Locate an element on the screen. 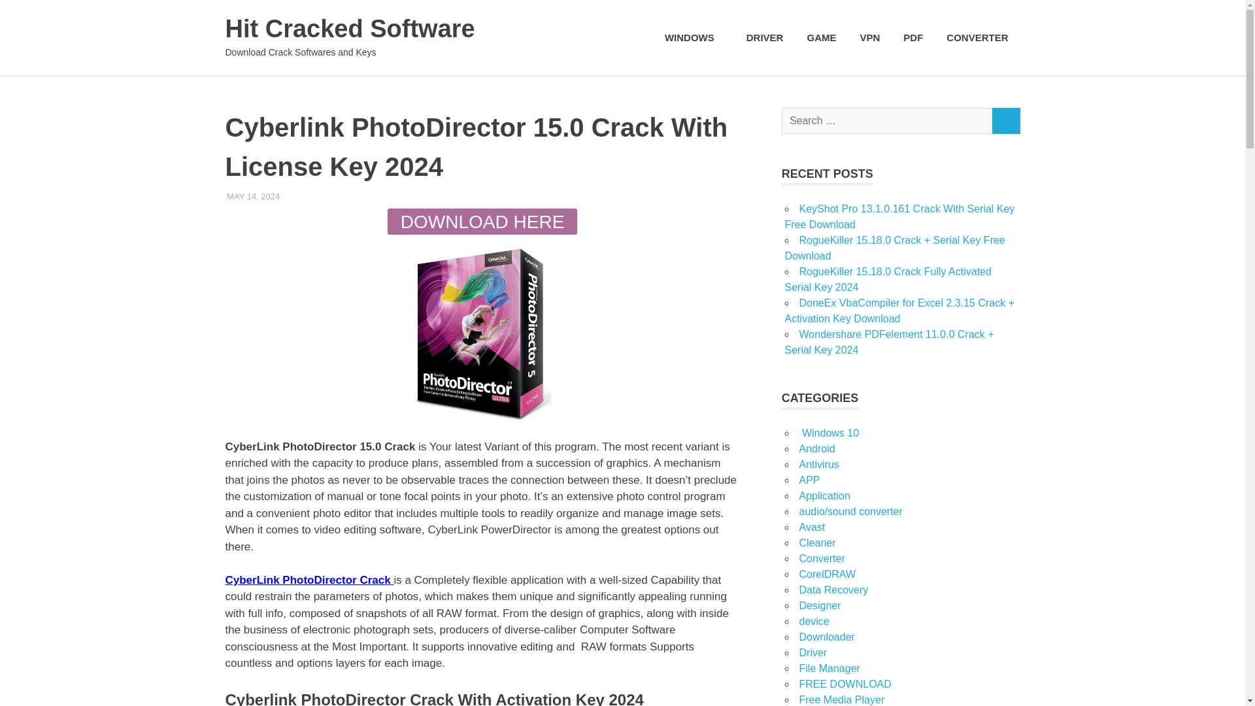 The width and height of the screenshot is (1255, 706). 5:02 am is located at coordinates (254, 196).